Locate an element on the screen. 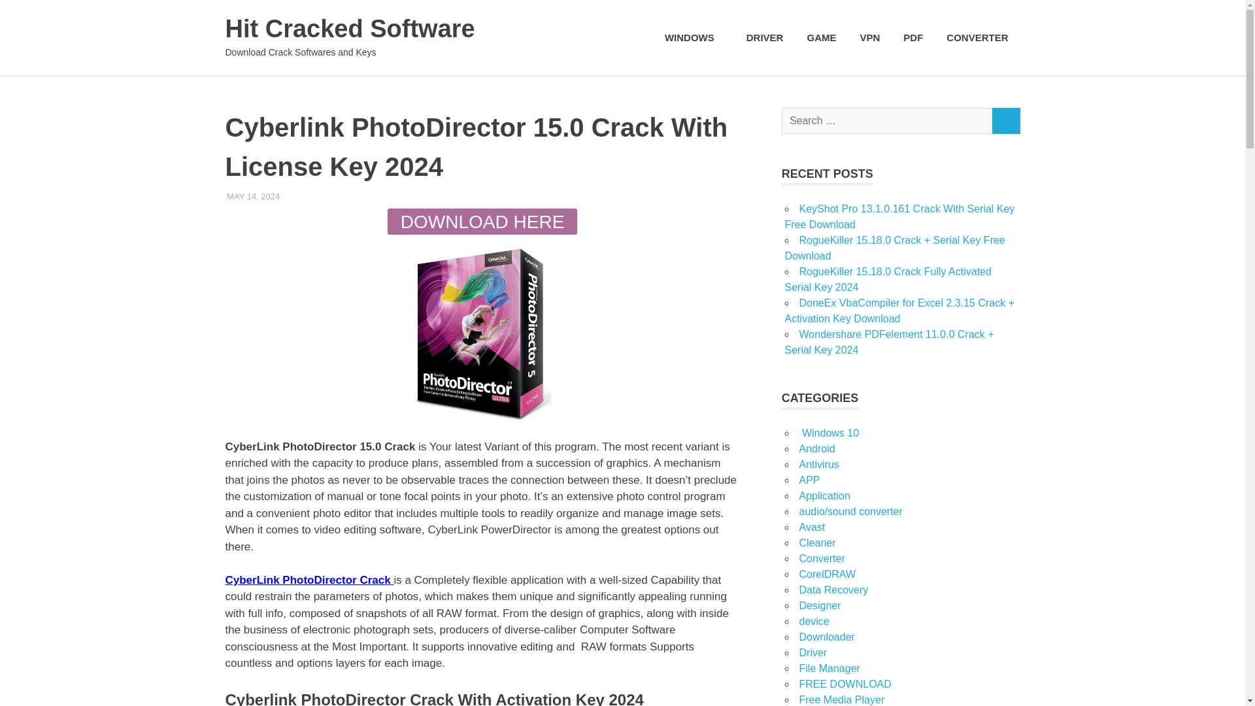 The width and height of the screenshot is (1255, 706). 5:02 am is located at coordinates (254, 196).